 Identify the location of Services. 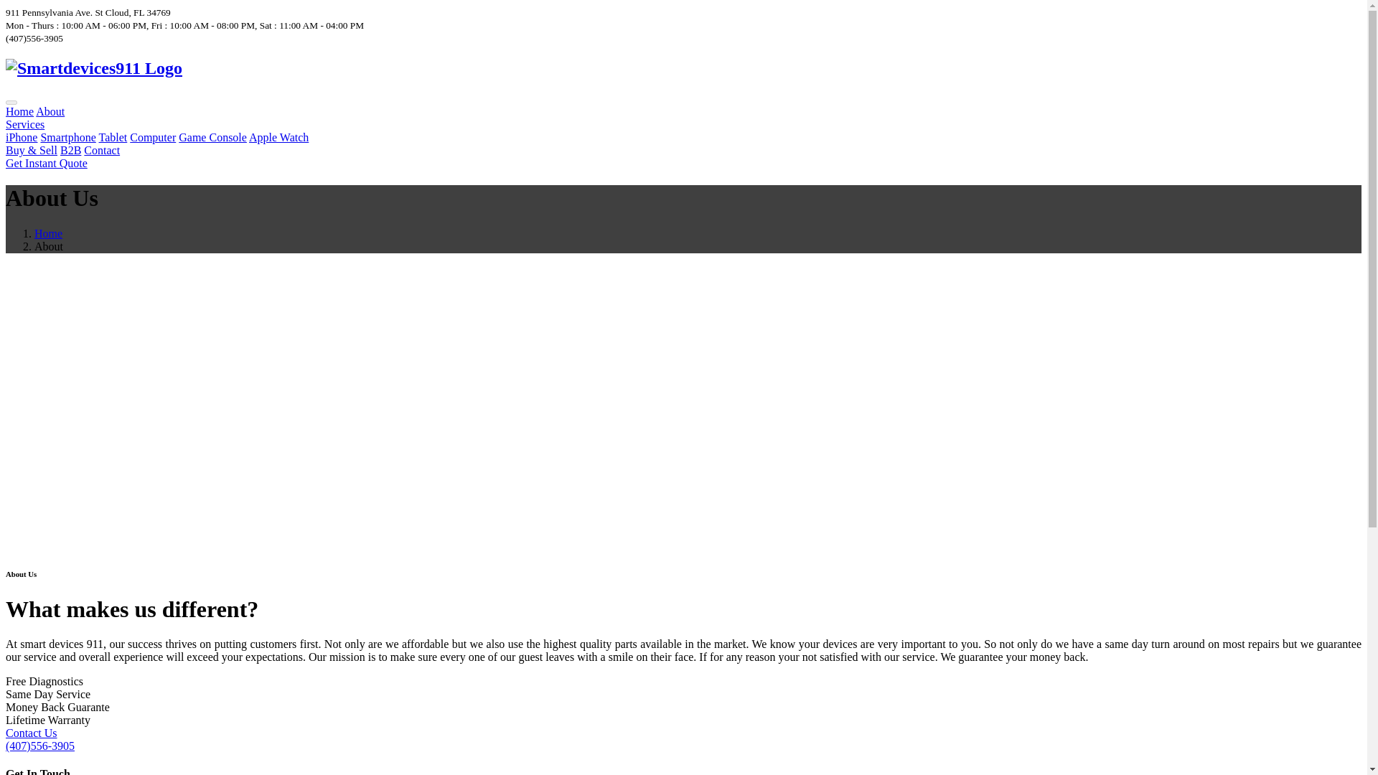
(24, 125).